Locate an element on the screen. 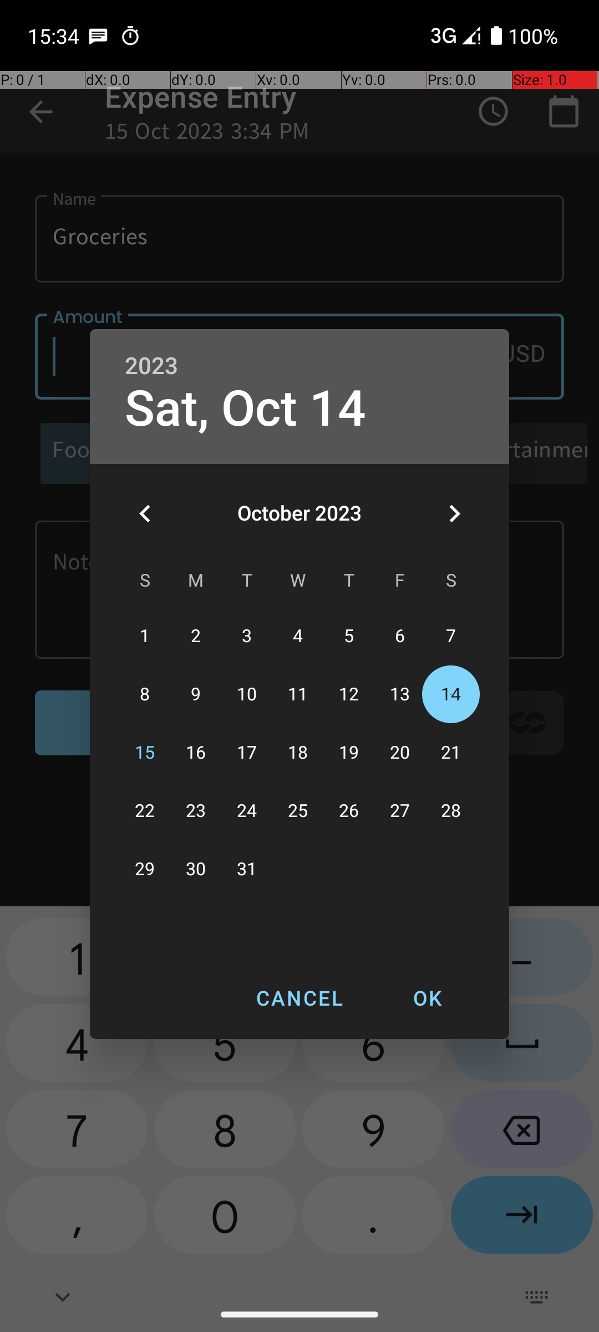  31 is located at coordinates (247, 869).